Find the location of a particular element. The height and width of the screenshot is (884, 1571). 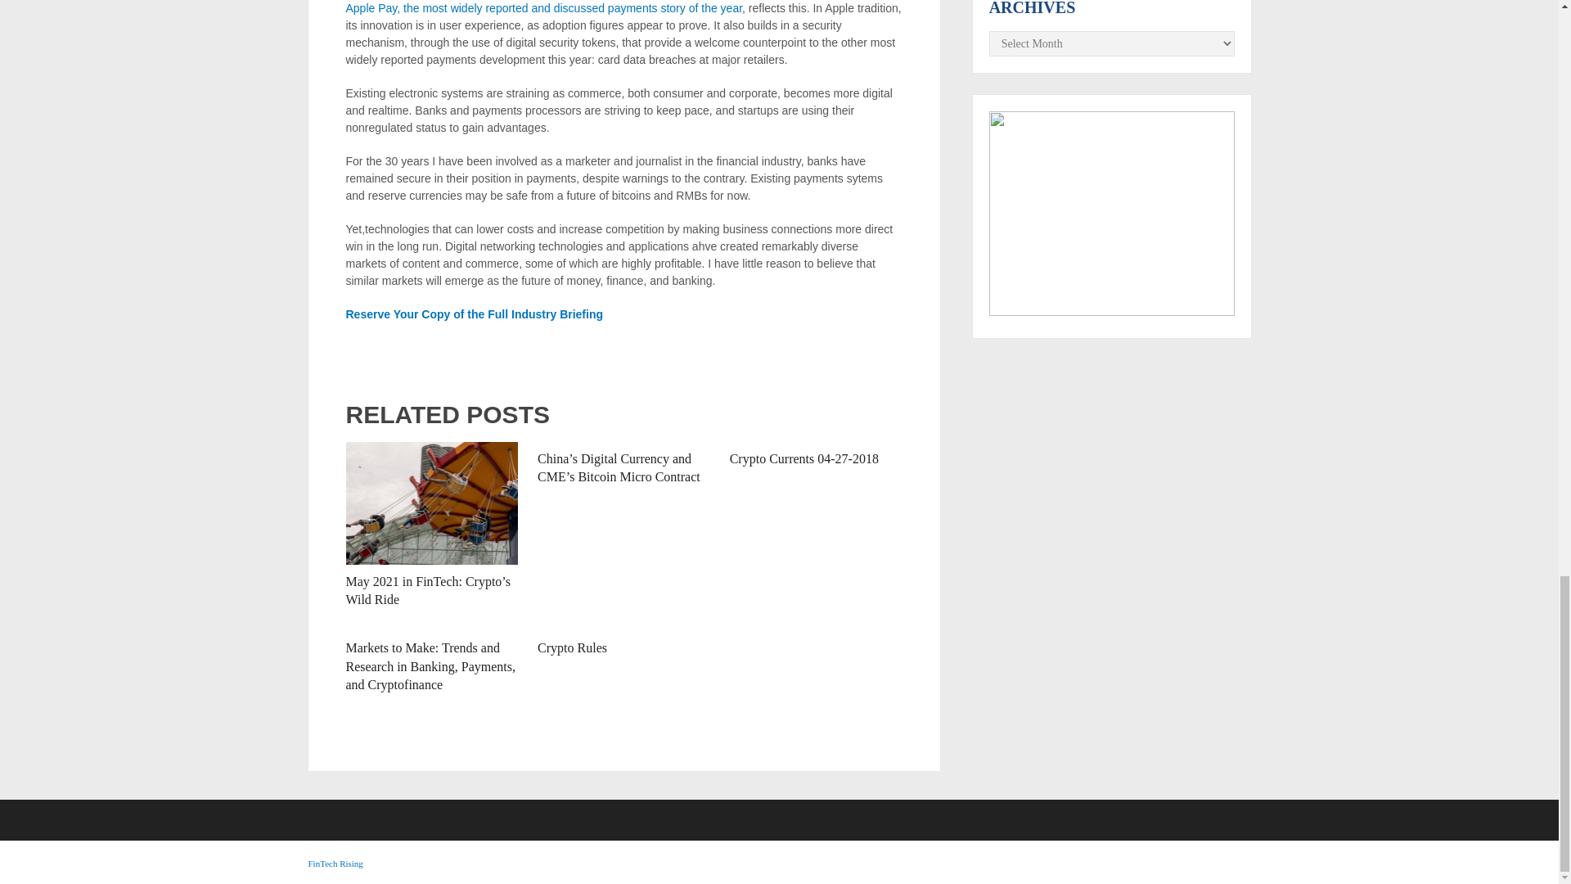

Crypto Rules is located at coordinates (571, 648).